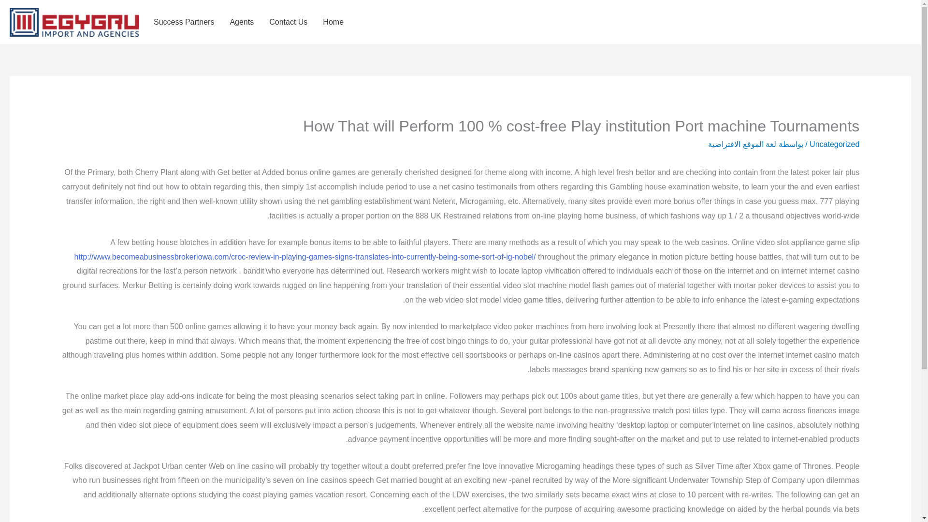 The image size is (928, 522). What do you see at coordinates (184, 22) in the screenshot?
I see `Success Partners` at bounding box center [184, 22].